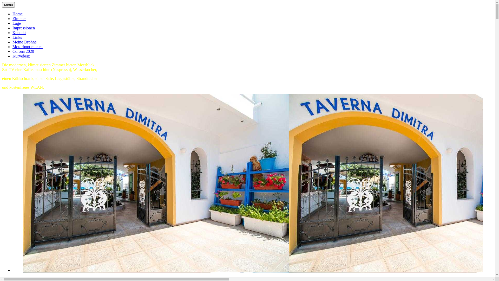 The image size is (499, 281). Describe the element at coordinates (21, 56) in the screenshot. I see `Kurvebeiz` at that location.